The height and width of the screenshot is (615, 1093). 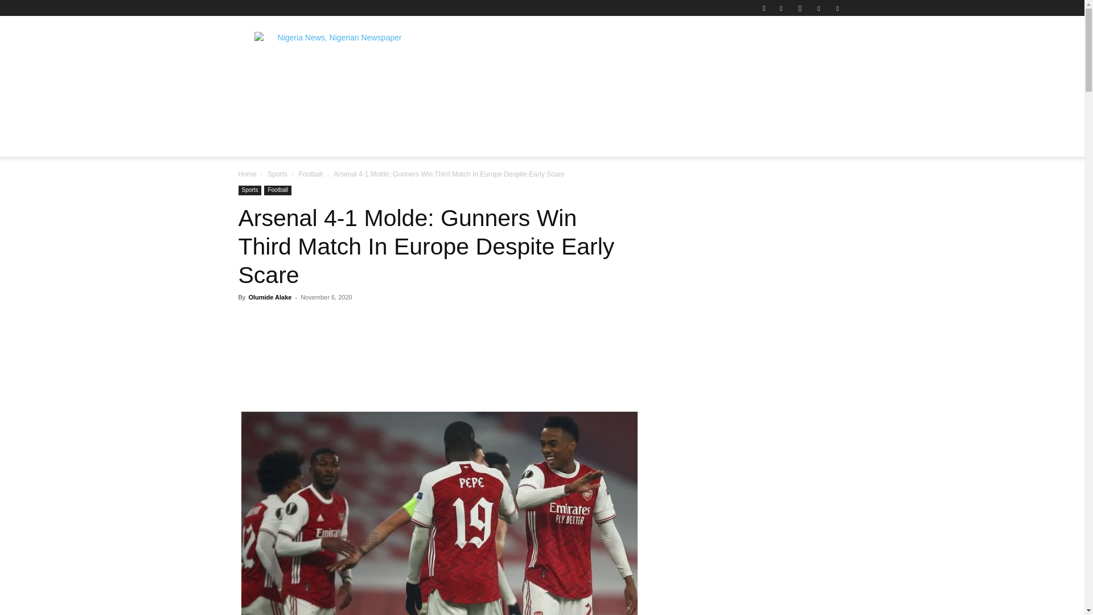 I want to click on SPORTS, so click(x=732, y=105).